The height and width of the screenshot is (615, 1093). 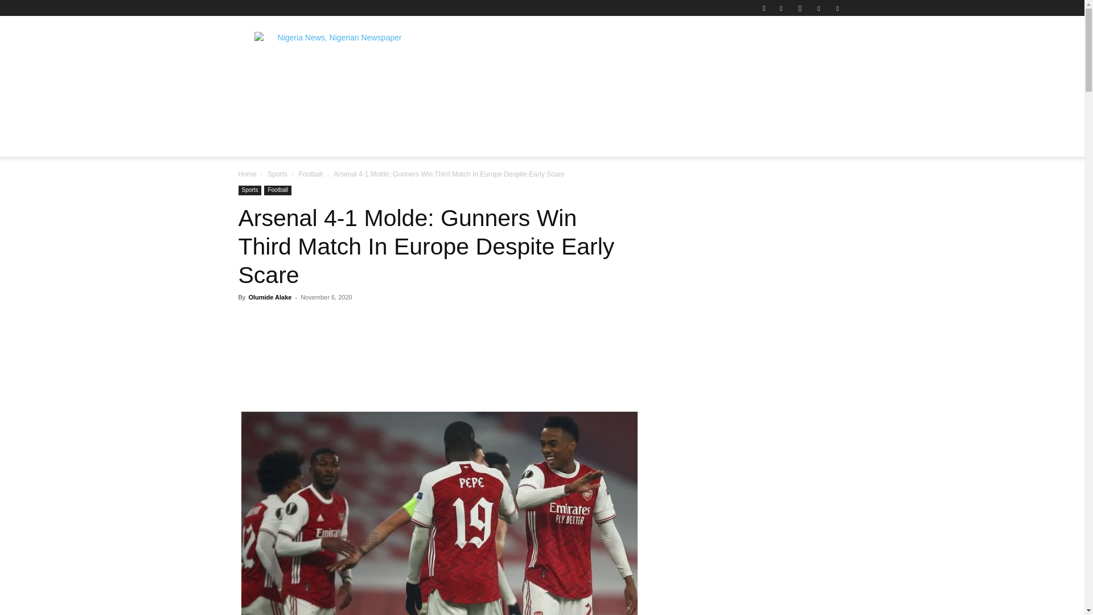 I want to click on SPORTS, so click(x=732, y=105).